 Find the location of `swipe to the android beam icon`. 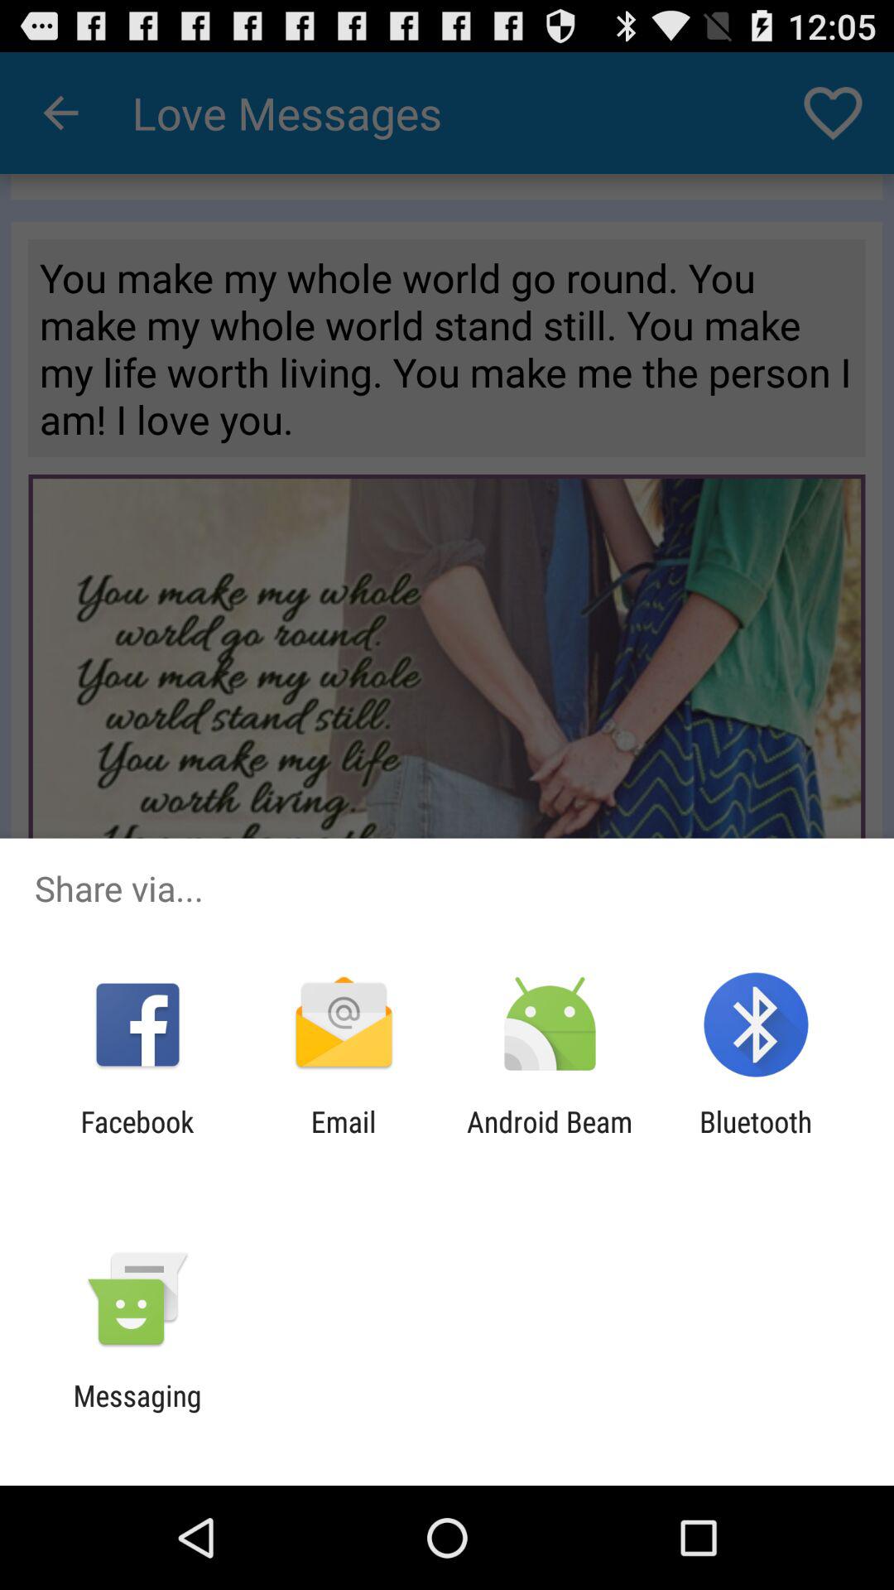

swipe to the android beam icon is located at coordinates (550, 1139).